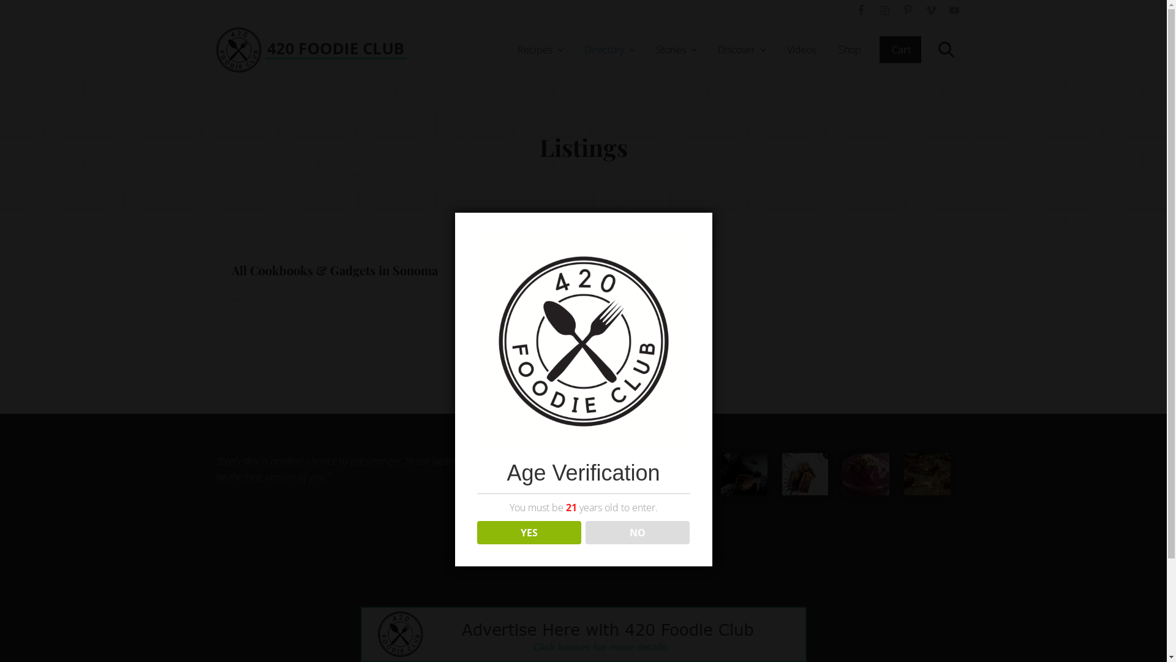 This screenshot has width=1176, height=662. What do you see at coordinates (0, 0) in the screenshot?
I see `Skip to right header navigation` at bounding box center [0, 0].